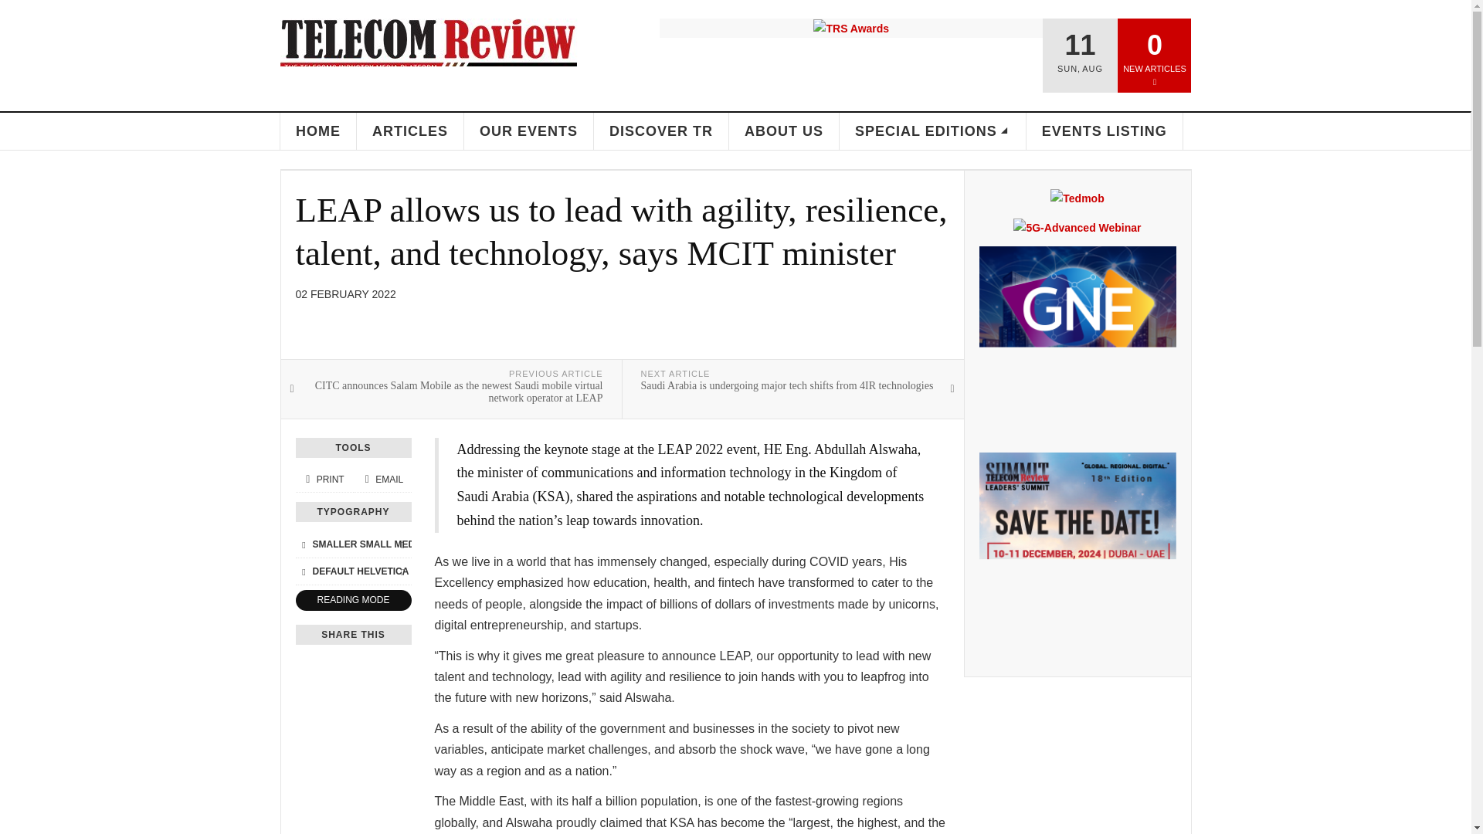 This screenshot has width=1483, height=834. I want to click on 2024 07 TRS Awards Top WB, so click(851, 28).